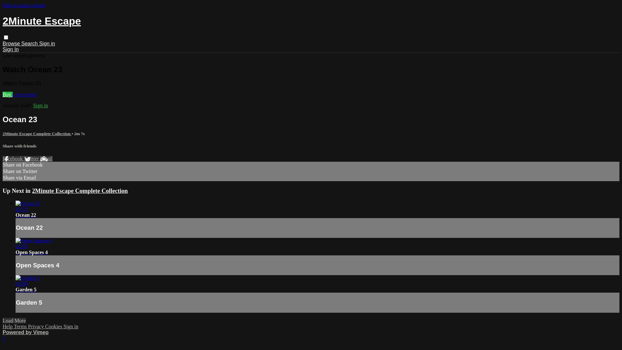 The height and width of the screenshot is (350, 622). What do you see at coordinates (317, 281) in the screenshot?
I see `02:08` at bounding box center [317, 281].